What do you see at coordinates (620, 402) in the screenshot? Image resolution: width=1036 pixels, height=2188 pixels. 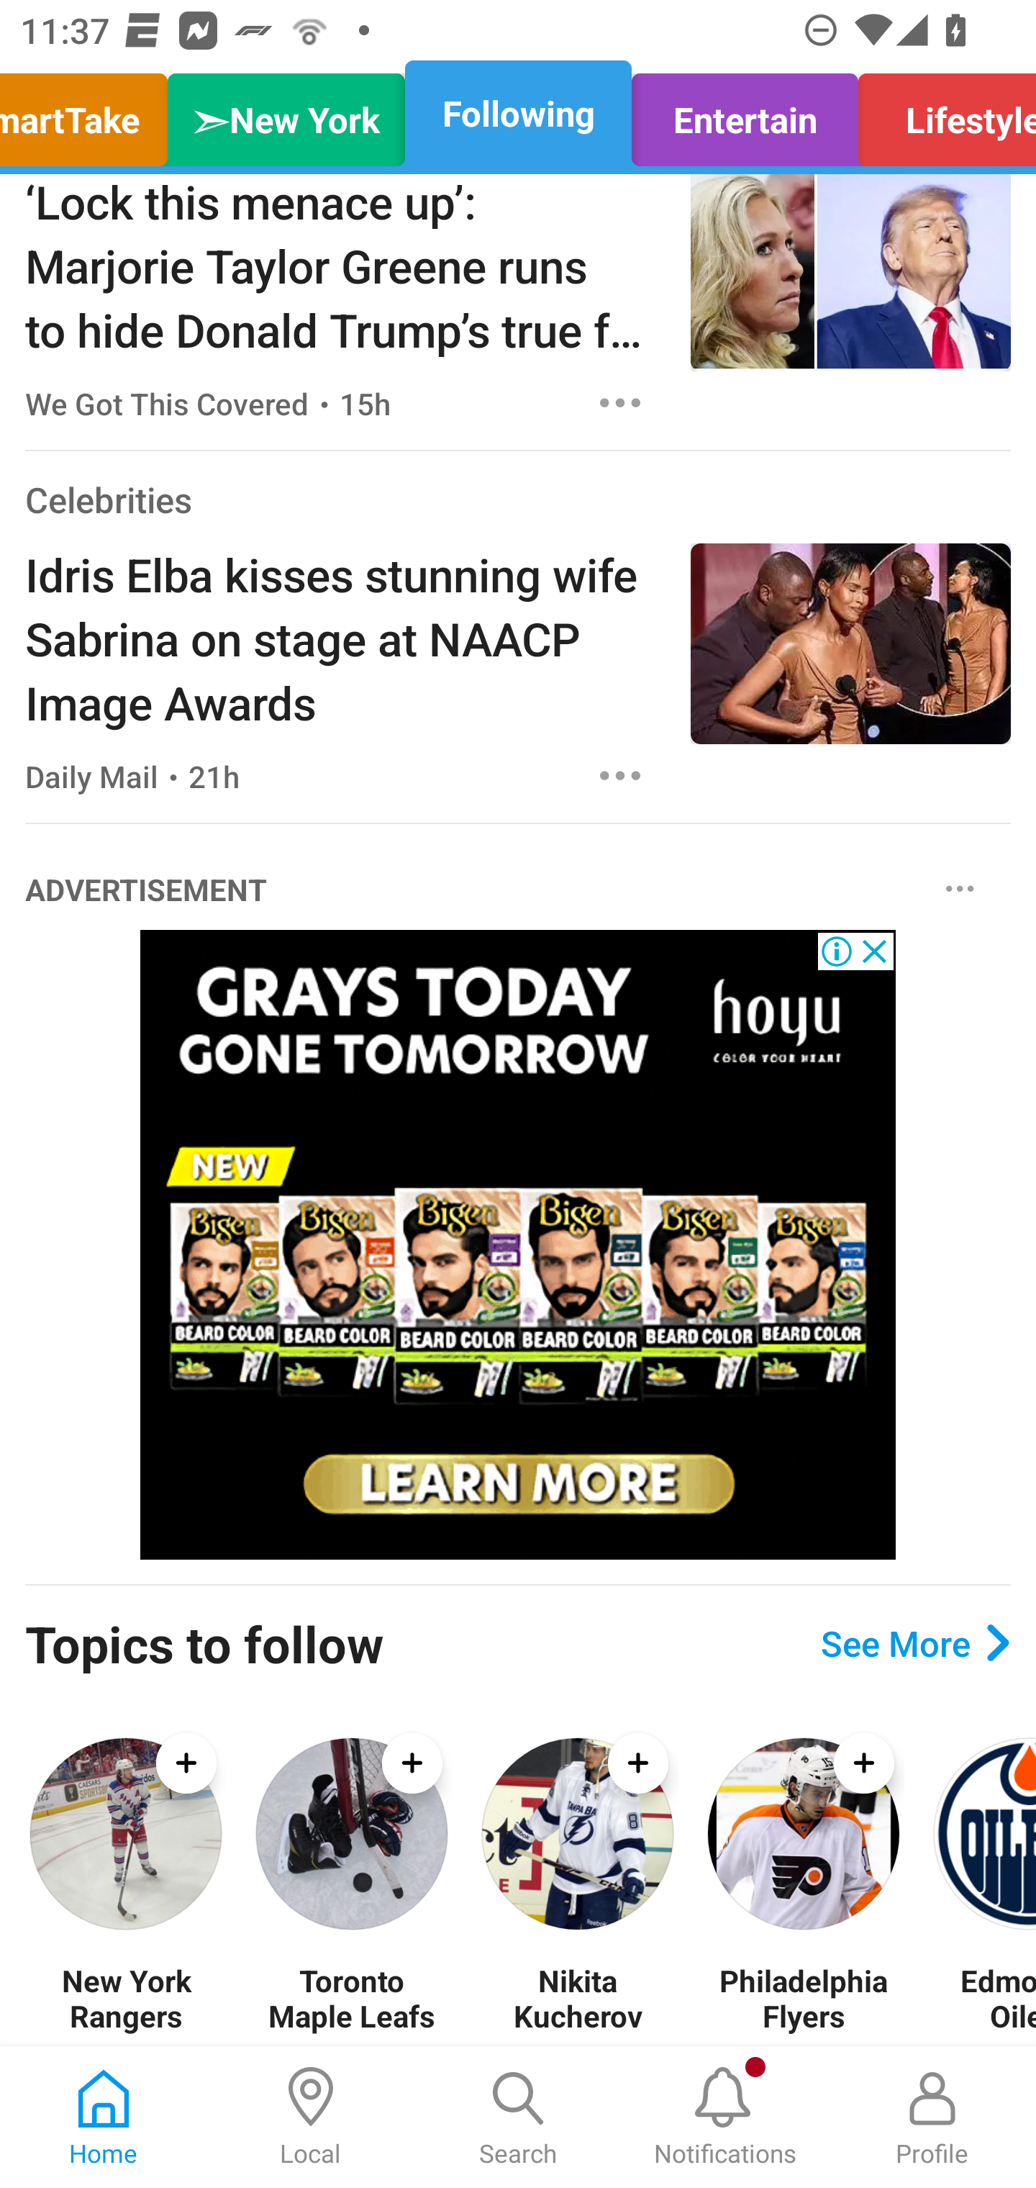 I see `Options` at bounding box center [620, 402].